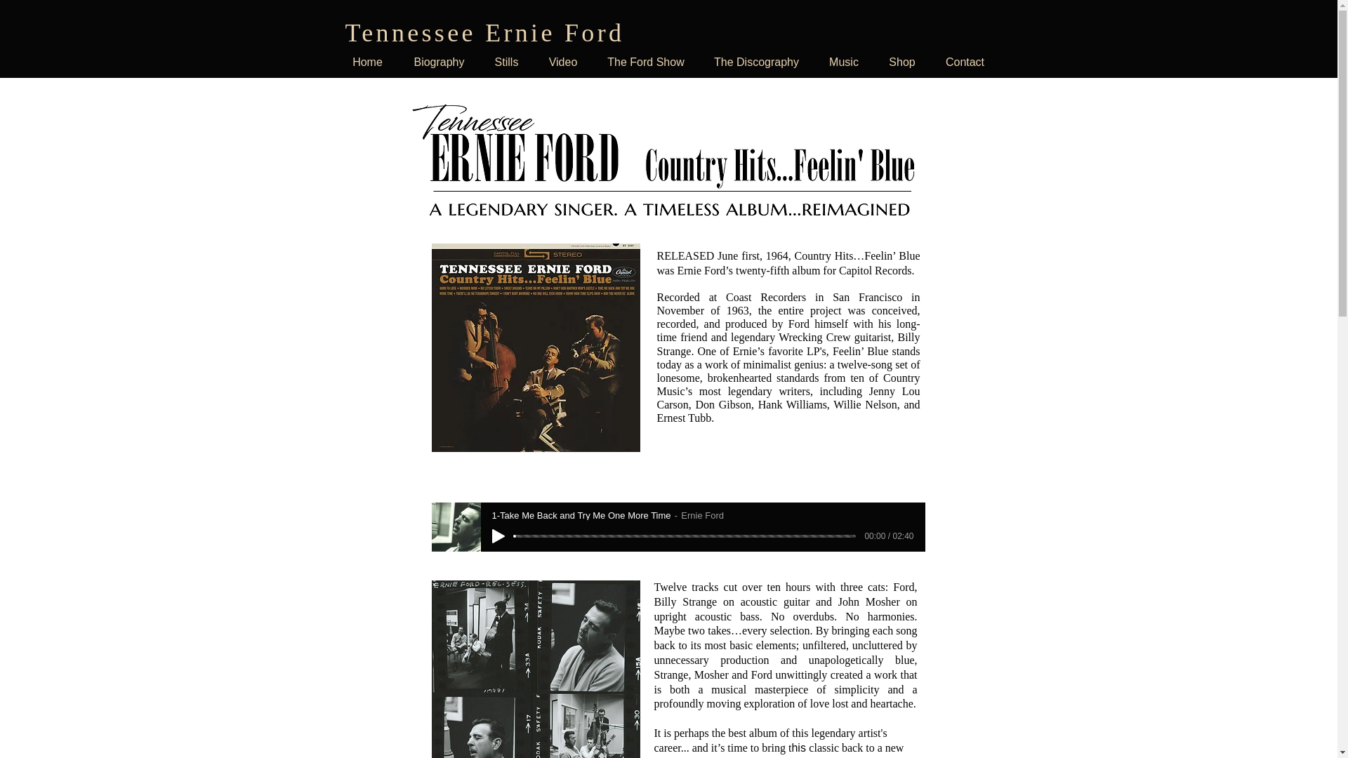  What do you see at coordinates (368, 62) in the screenshot?
I see `Home` at bounding box center [368, 62].